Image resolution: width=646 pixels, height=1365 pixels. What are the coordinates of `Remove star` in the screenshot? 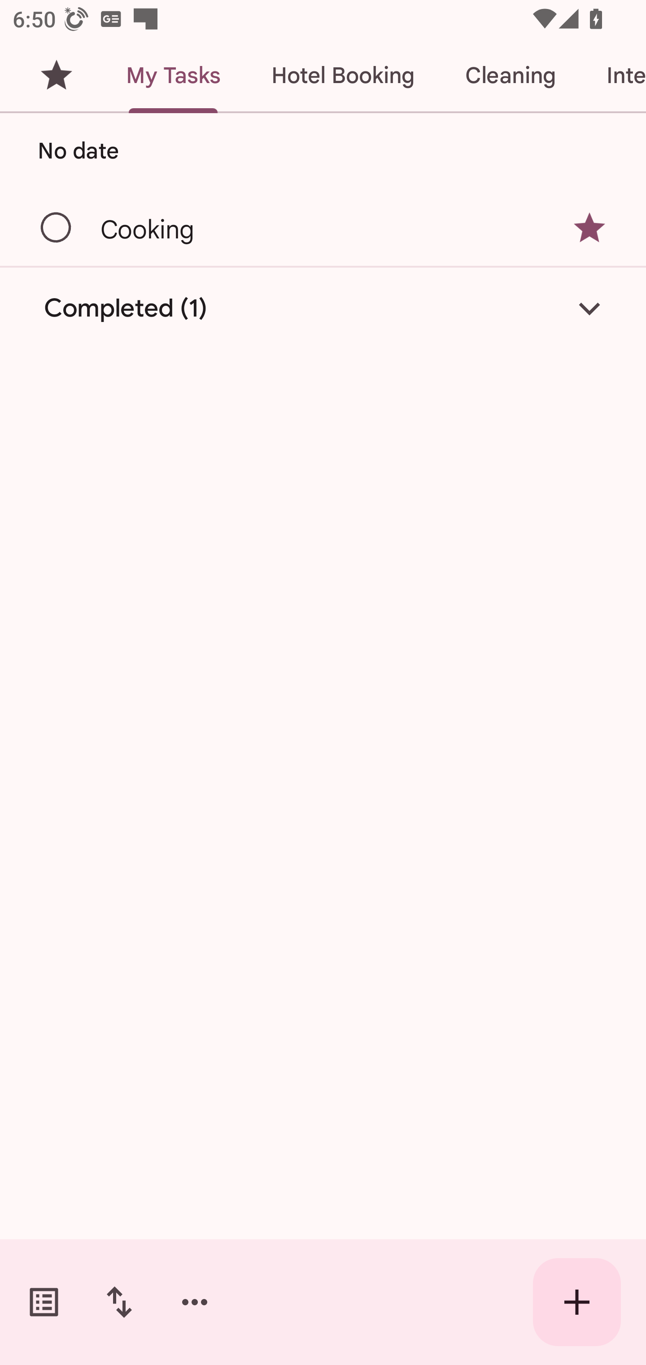 It's located at (589, 228).